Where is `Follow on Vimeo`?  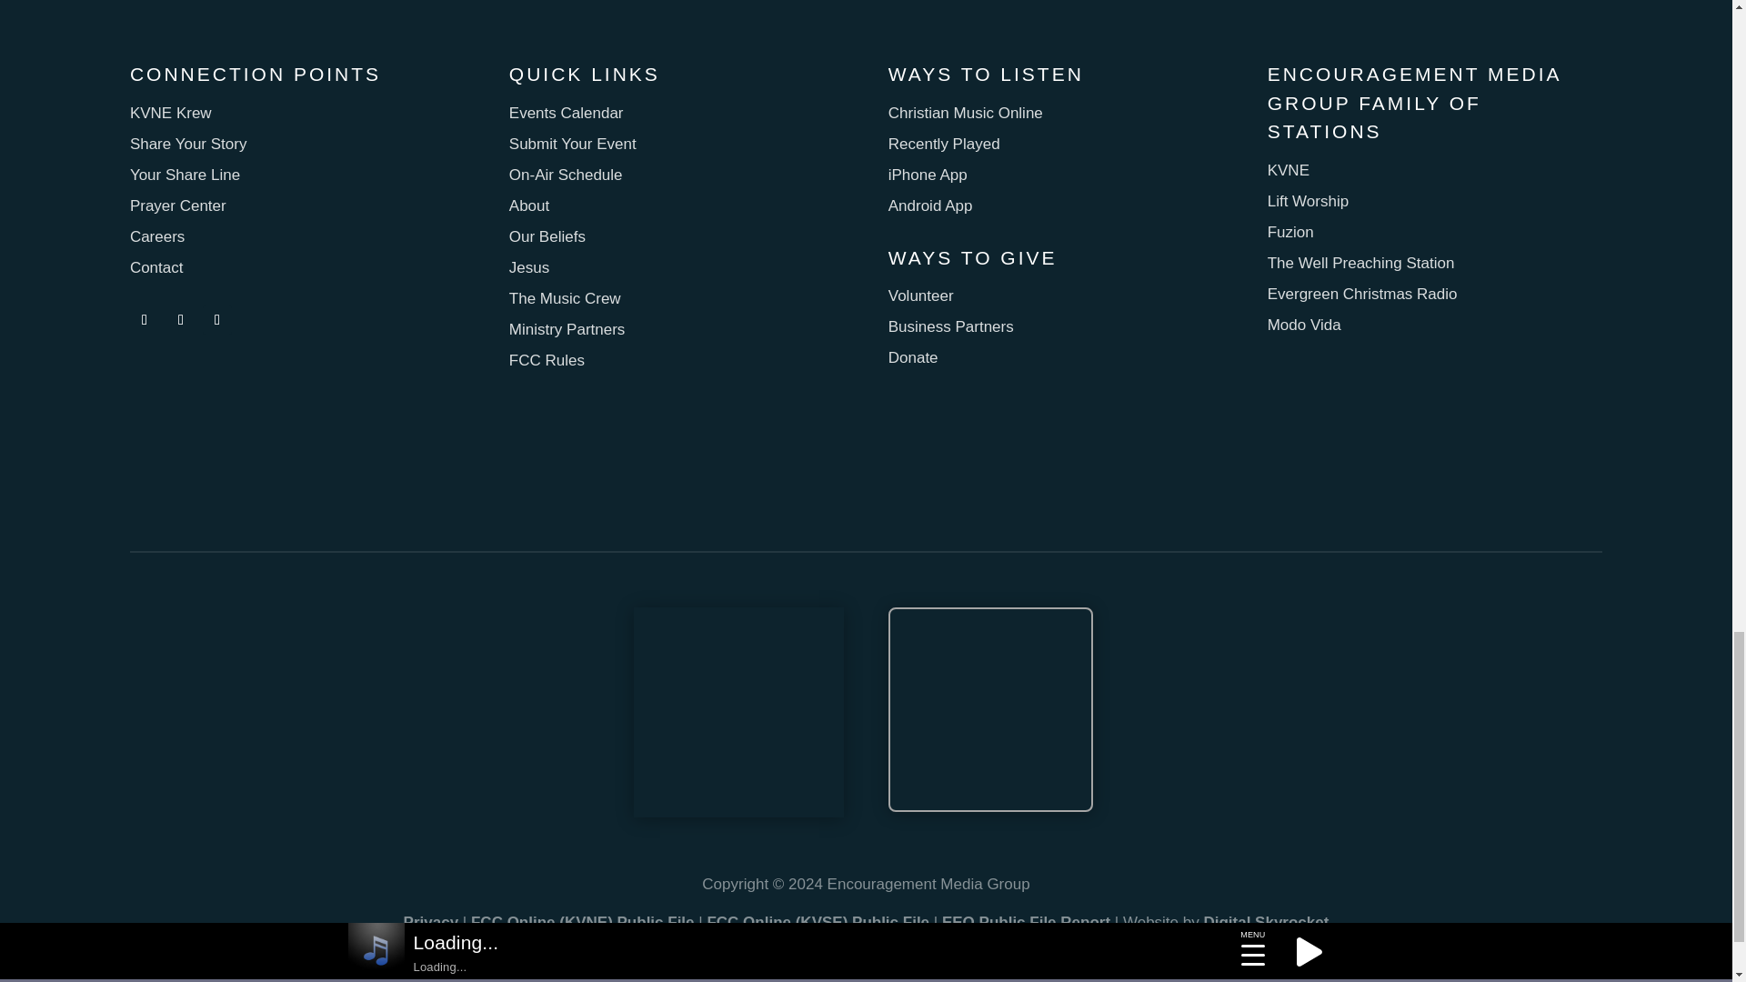
Follow on Vimeo is located at coordinates (216, 320).